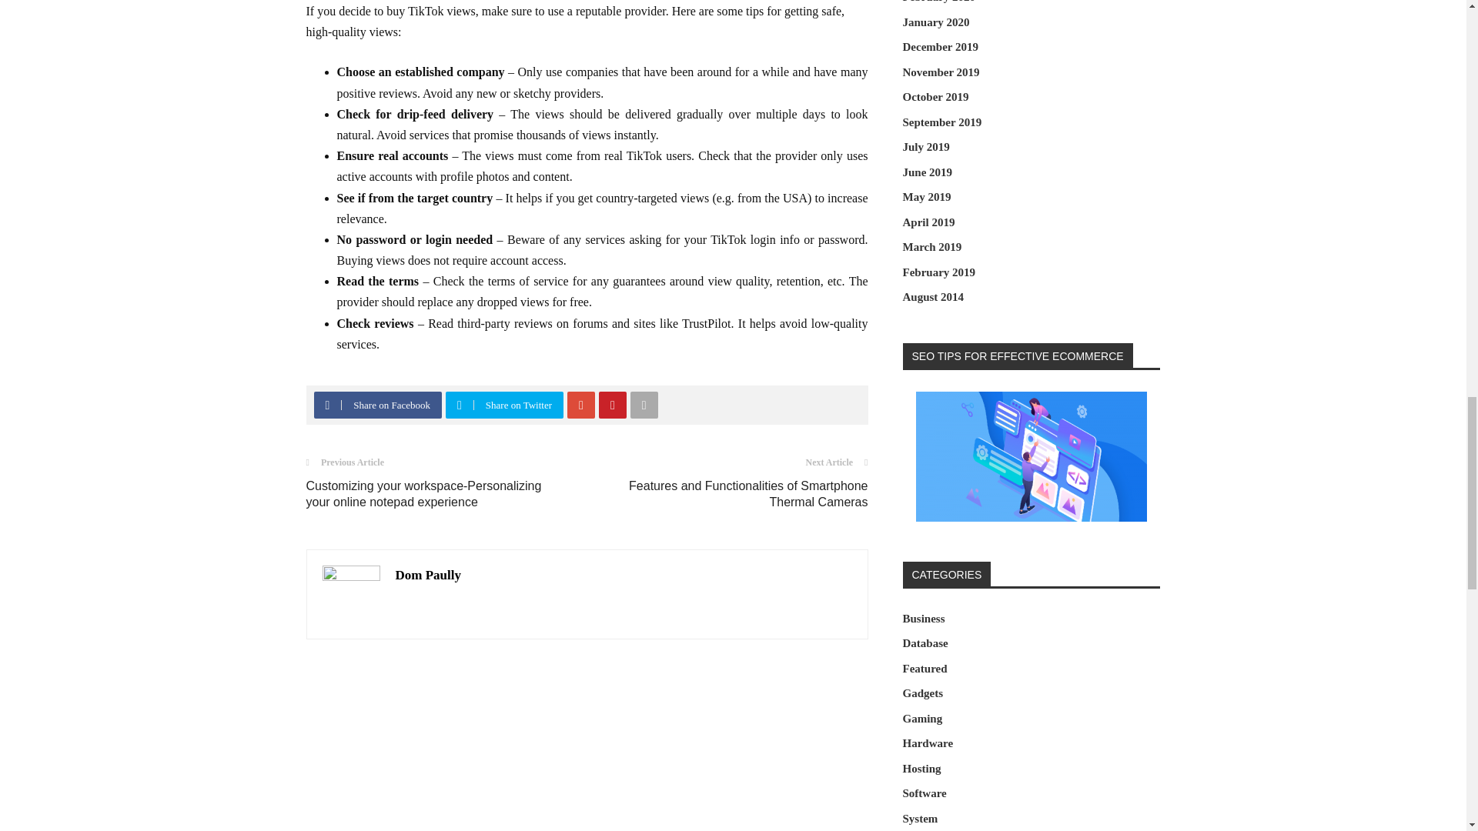 This screenshot has width=1478, height=831. Describe the element at coordinates (507, 405) in the screenshot. I see `Share on Twitter` at that location.